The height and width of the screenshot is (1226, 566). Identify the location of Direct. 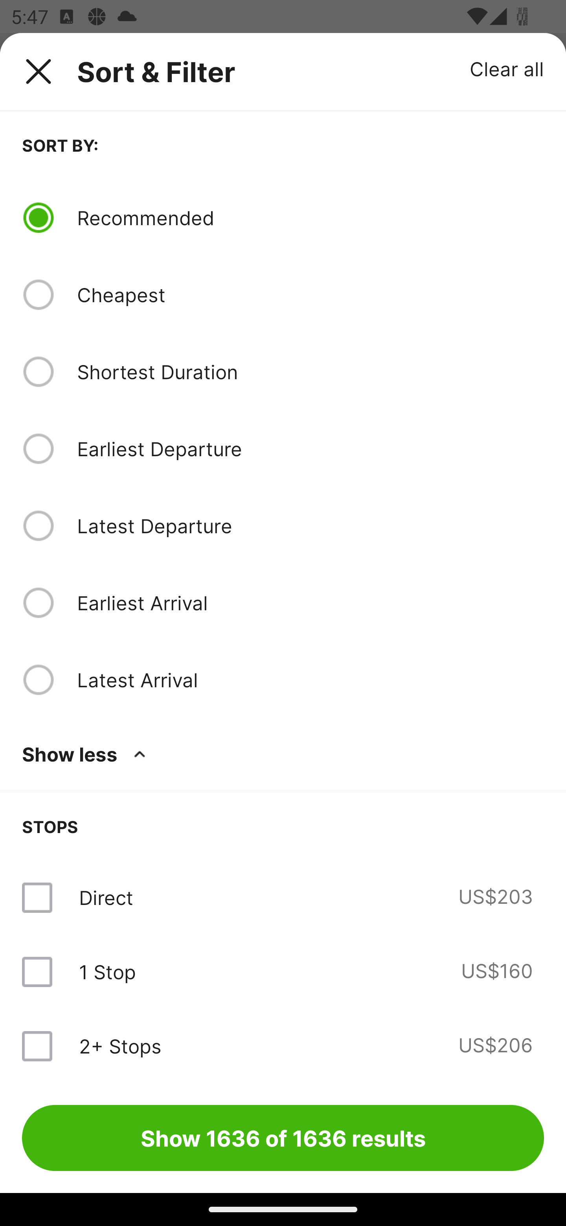
(106, 897).